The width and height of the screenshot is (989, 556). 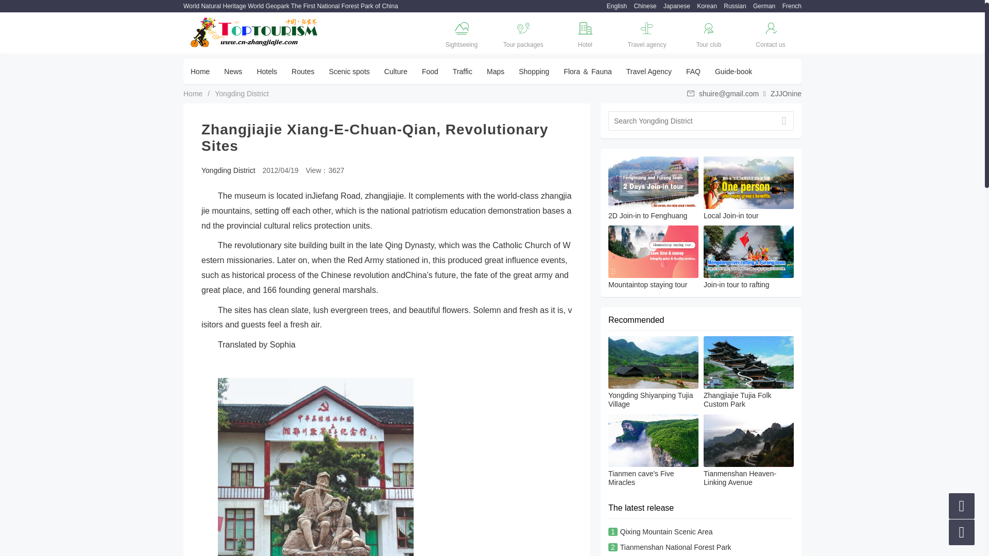 What do you see at coordinates (761, 6) in the screenshot?
I see `German` at bounding box center [761, 6].